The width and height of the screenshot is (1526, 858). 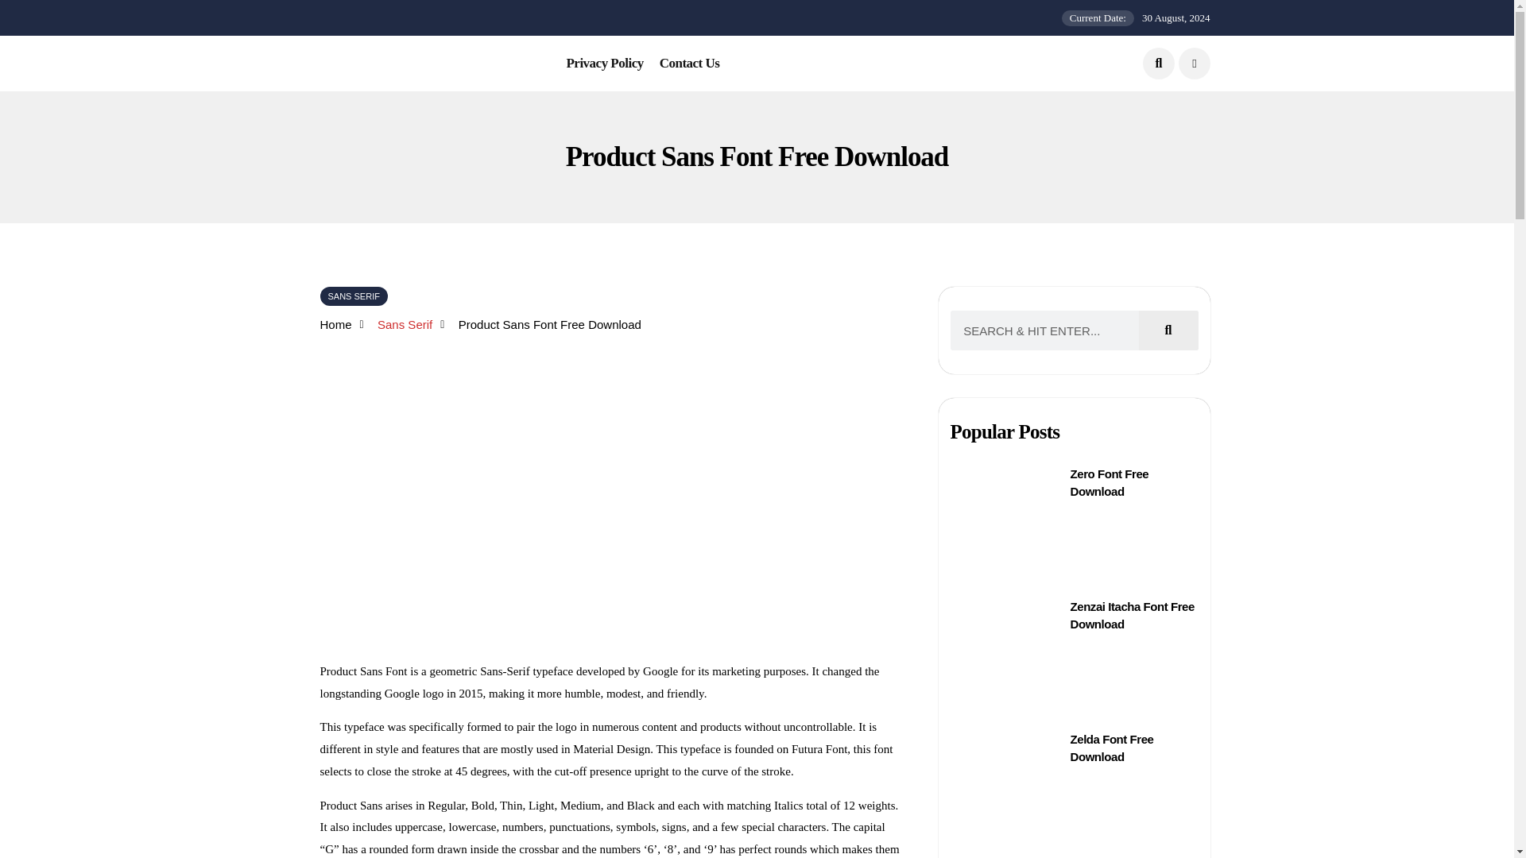 What do you see at coordinates (1110, 482) in the screenshot?
I see `Zero Font Free Download` at bounding box center [1110, 482].